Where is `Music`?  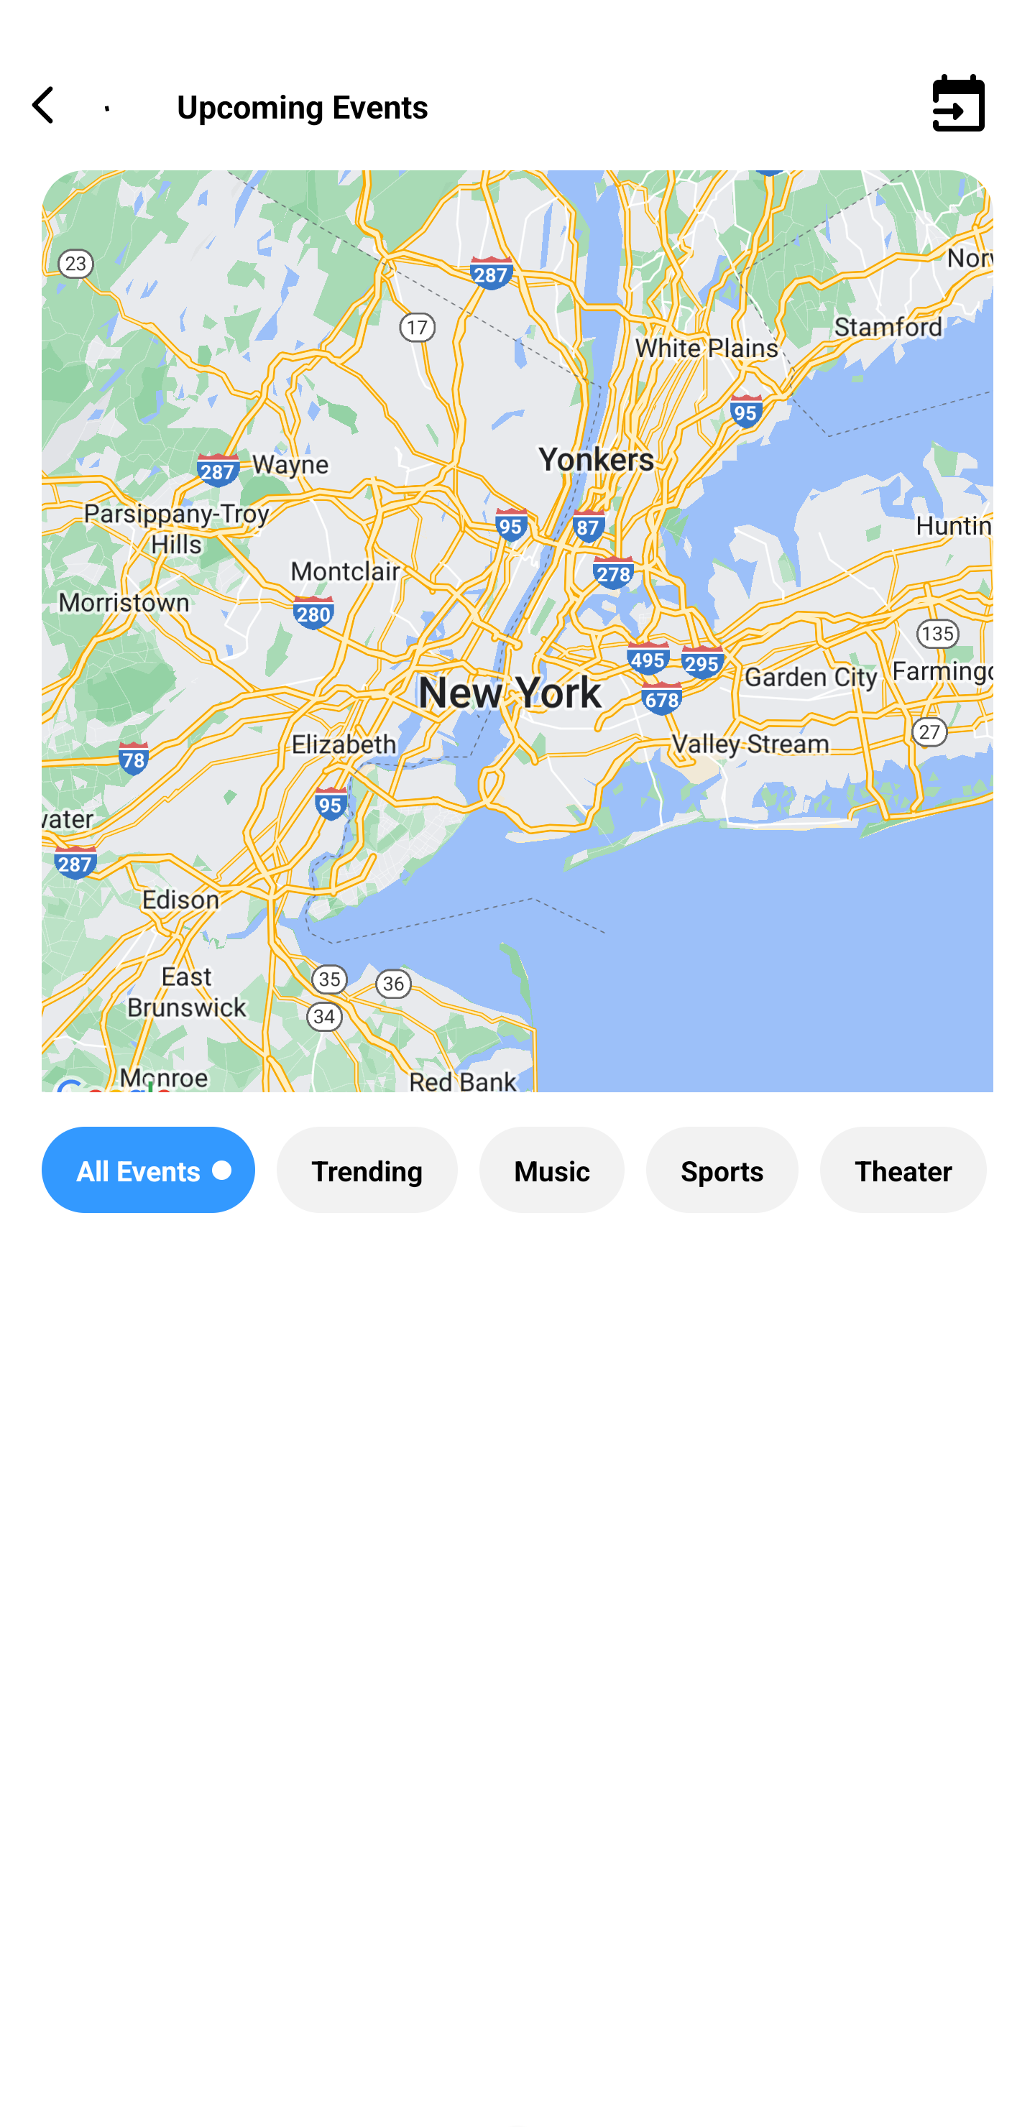 Music is located at coordinates (551, 1170).